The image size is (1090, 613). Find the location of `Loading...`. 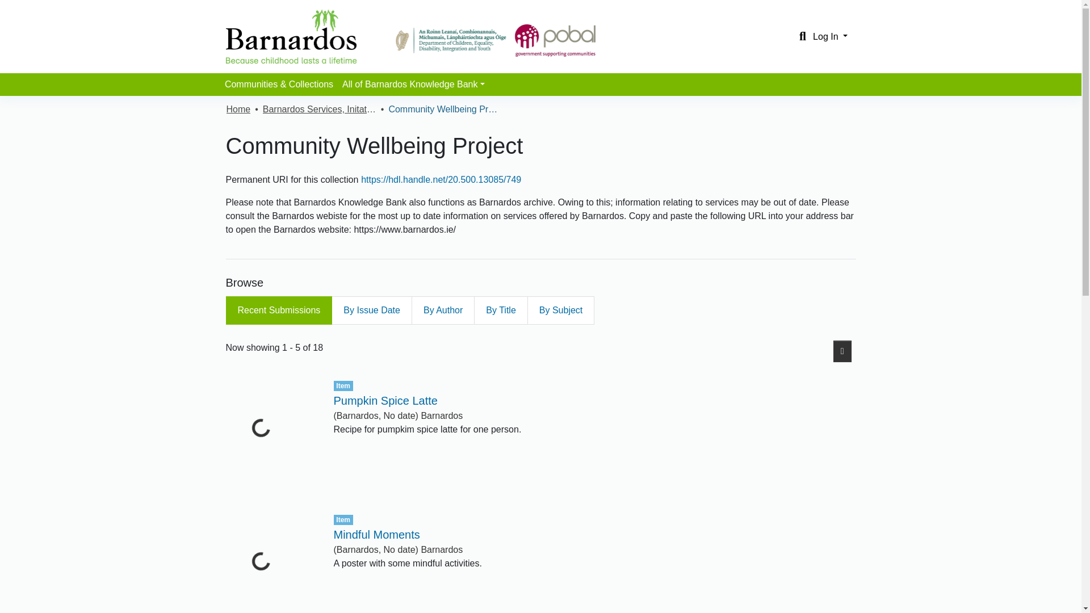

Loading... is located at coordinates (271, 562).